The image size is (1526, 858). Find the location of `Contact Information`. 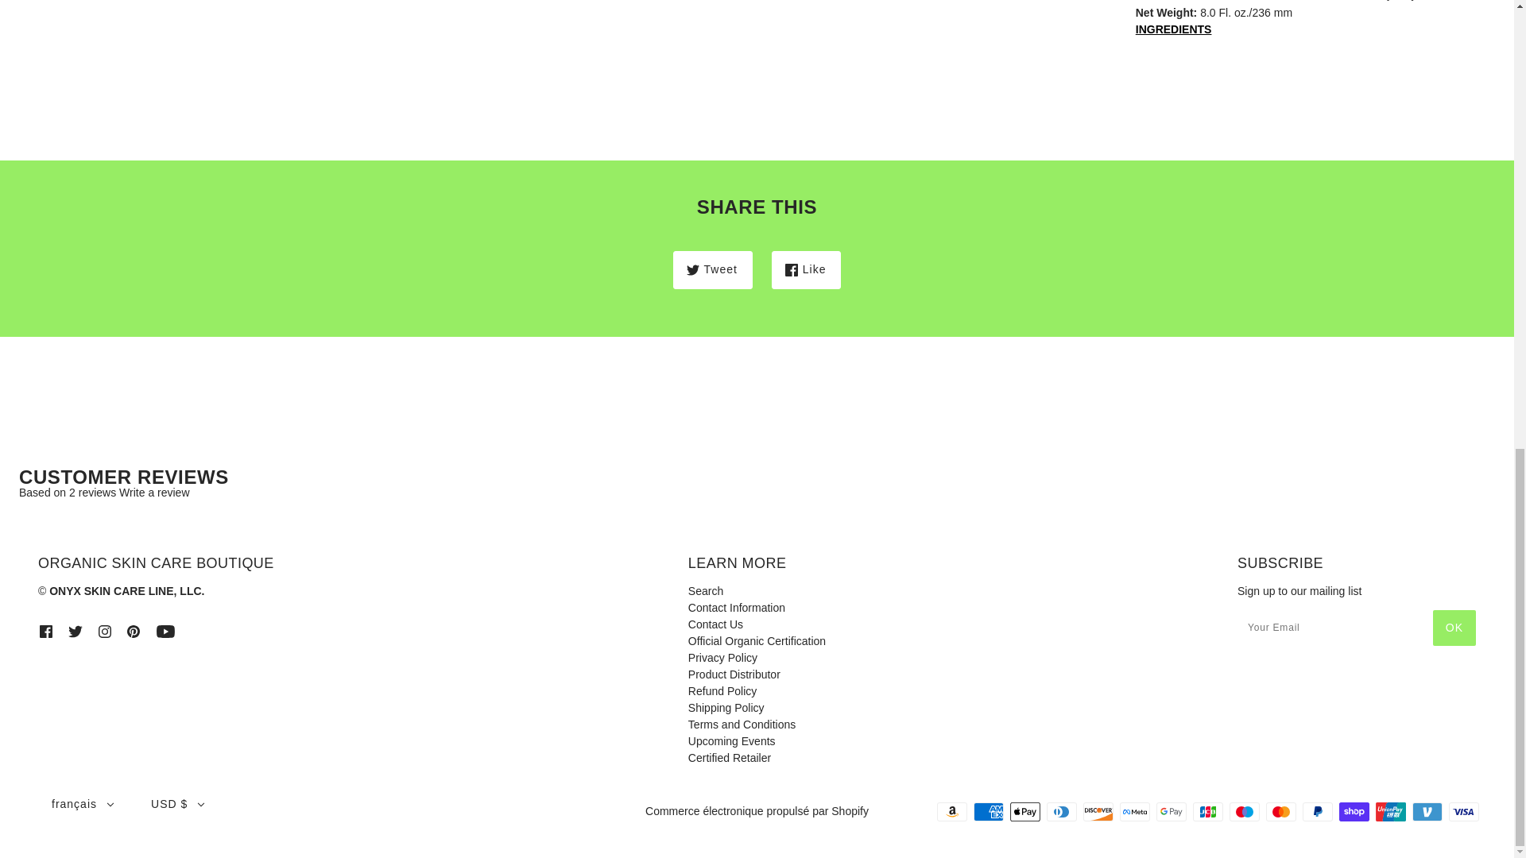

Contact Information is located at coordinates (736, 608).